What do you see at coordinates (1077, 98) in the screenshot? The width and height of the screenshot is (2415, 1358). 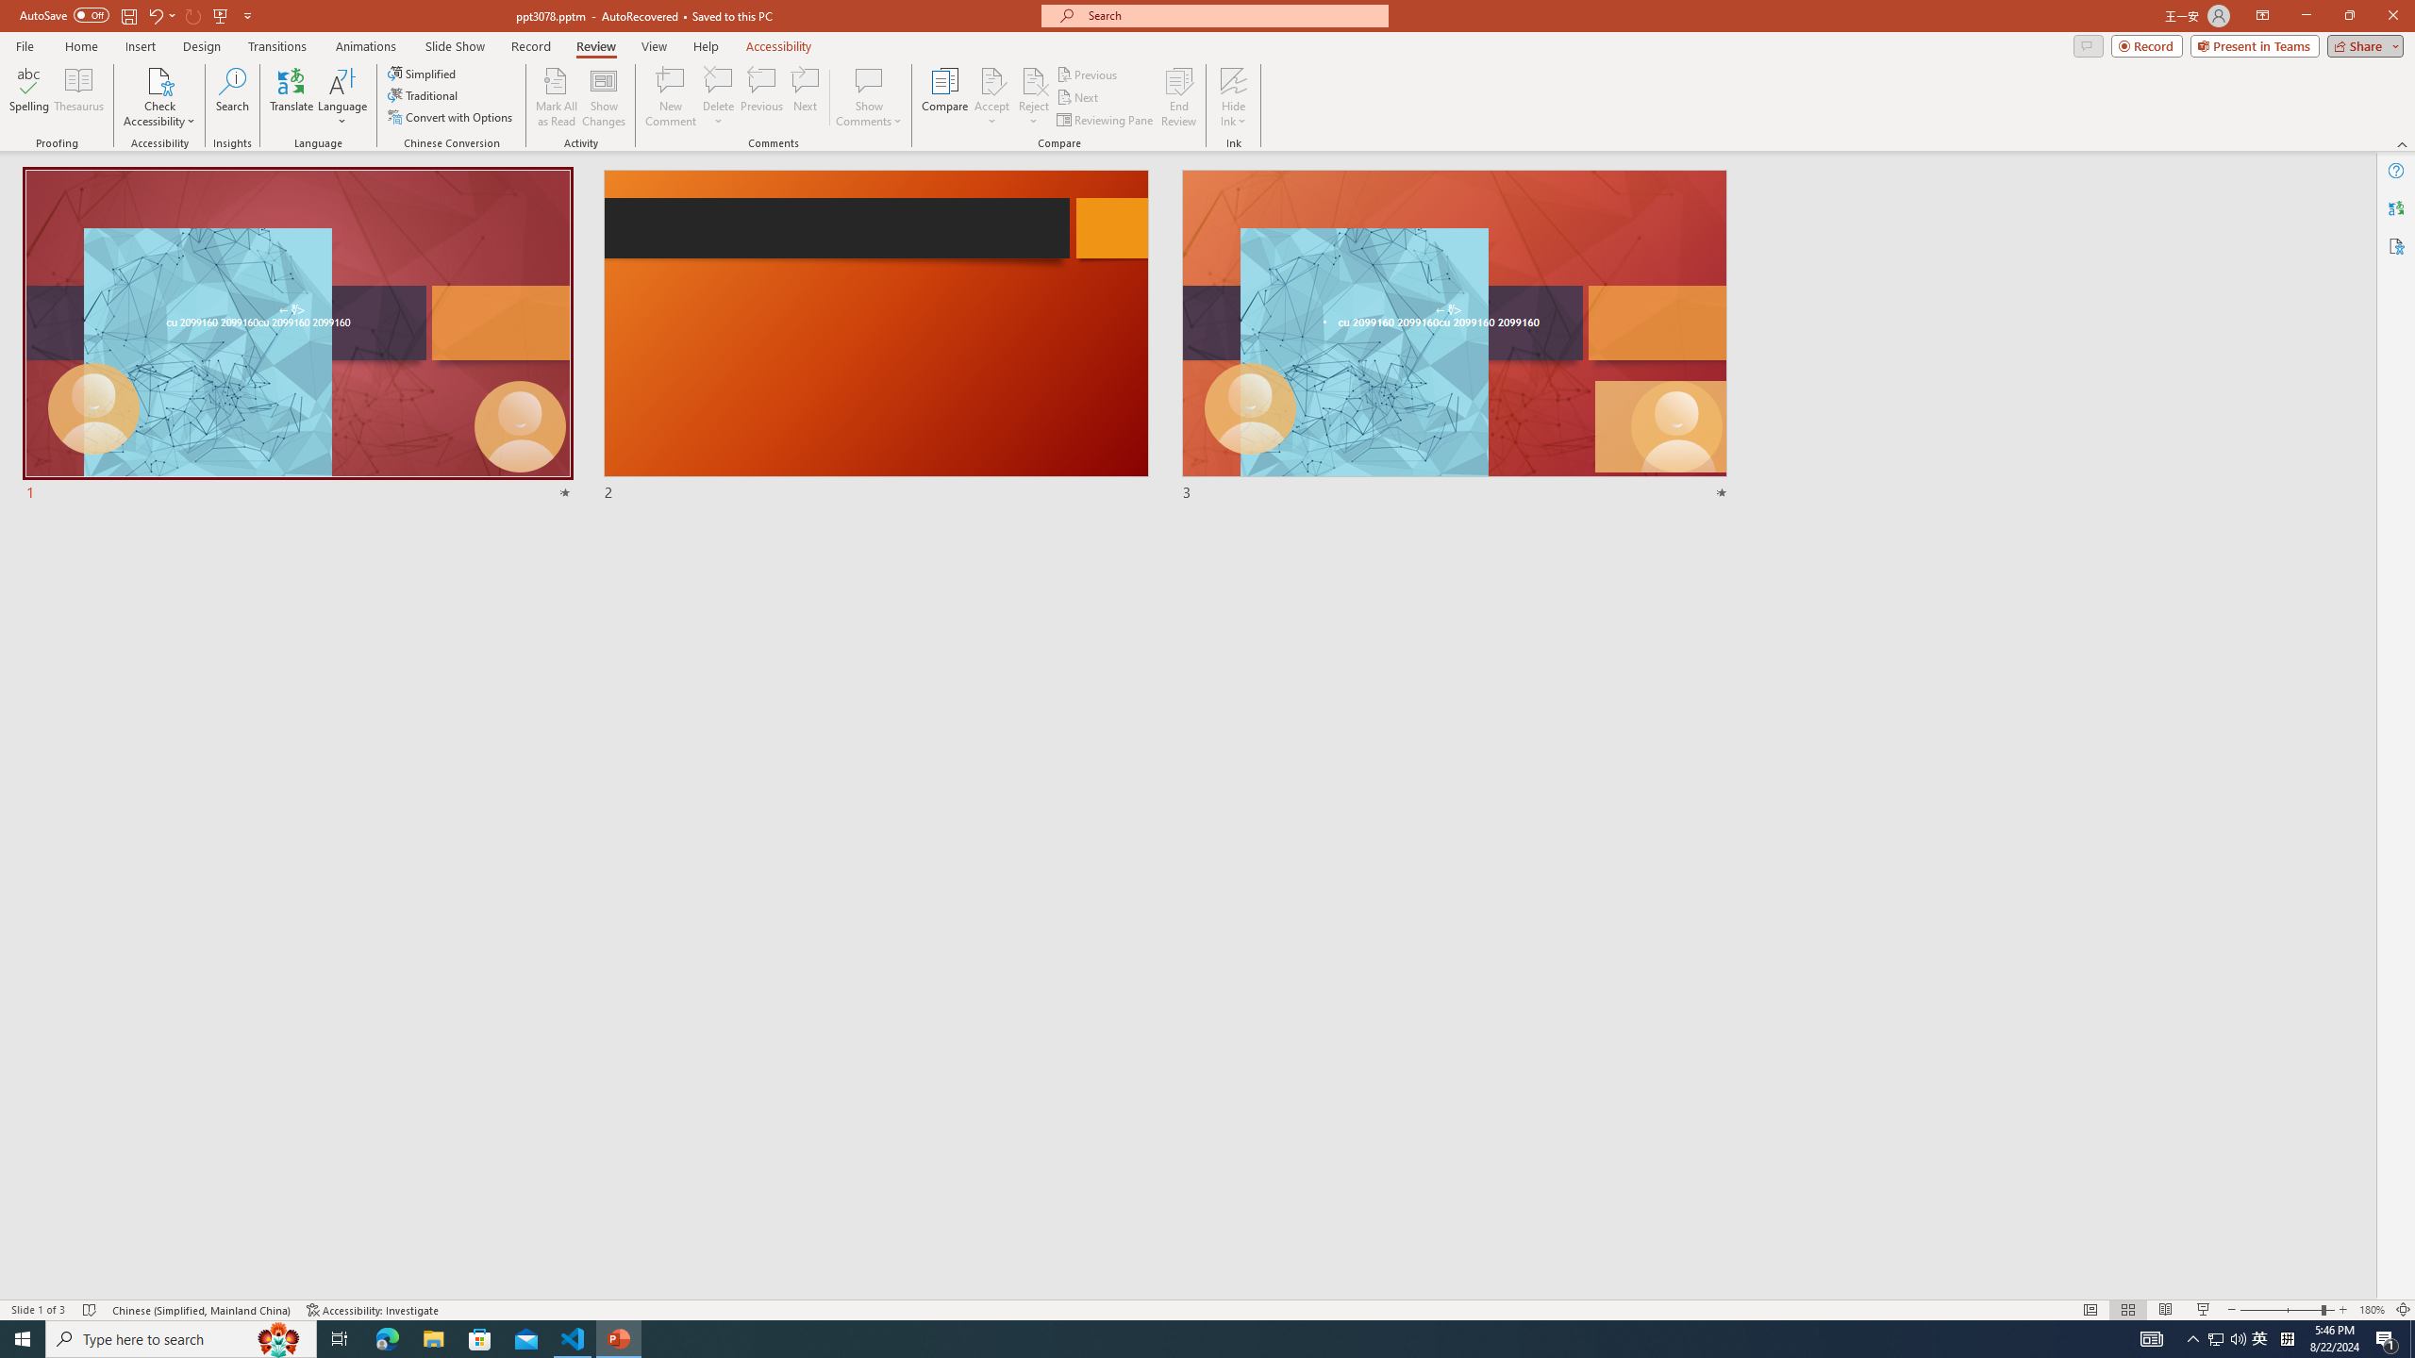 I see `Next` at bounding box center [1077, 98].